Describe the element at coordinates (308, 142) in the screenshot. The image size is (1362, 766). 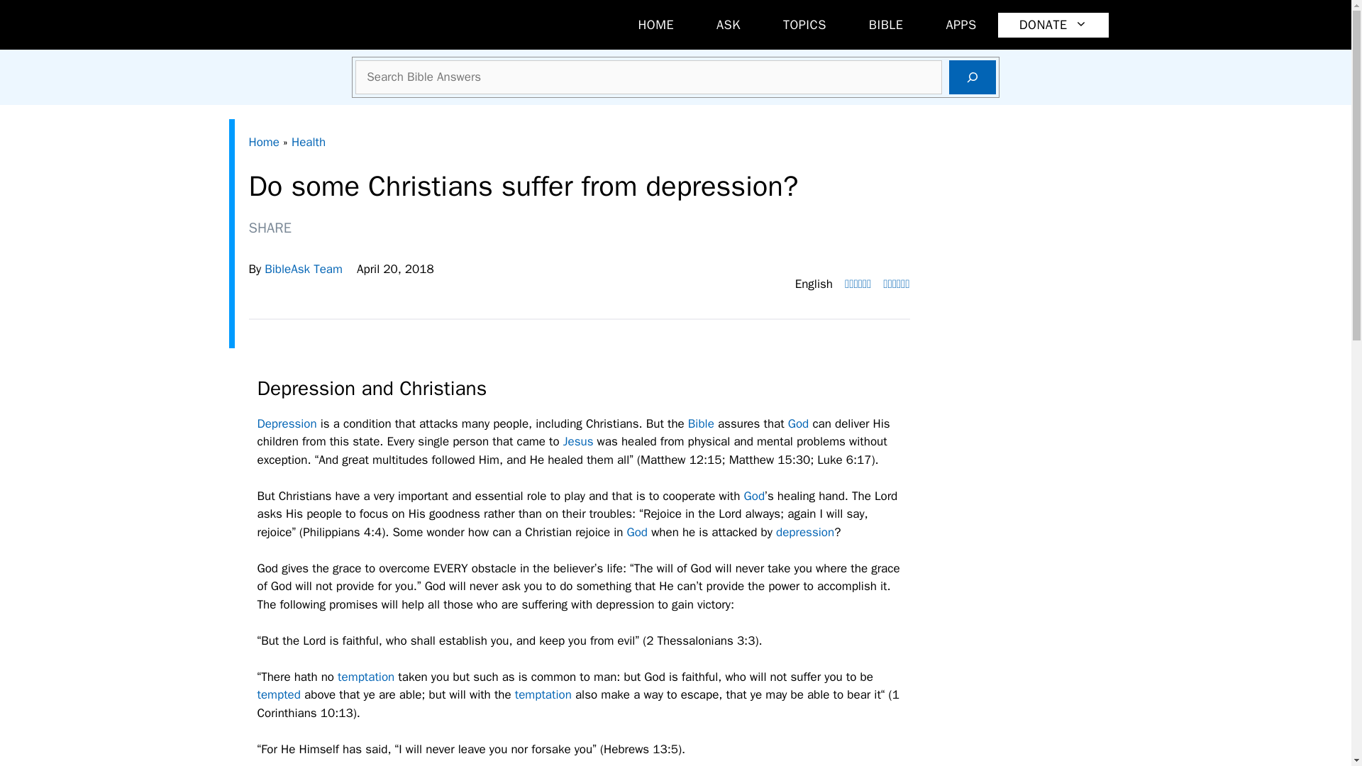
I see `Health` at that location.